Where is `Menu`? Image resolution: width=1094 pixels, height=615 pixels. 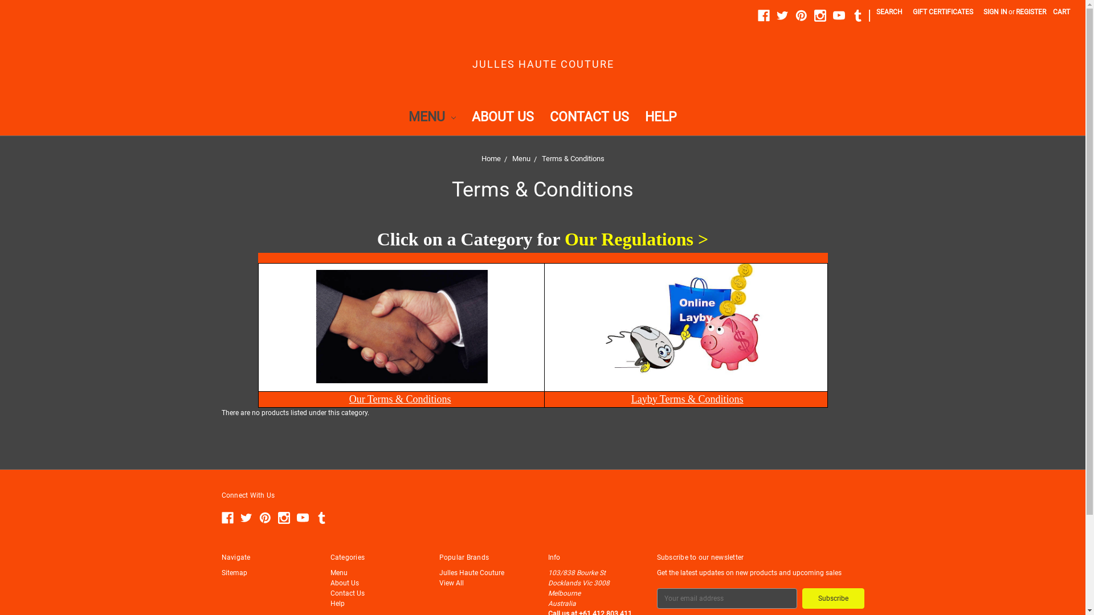 Menu is located at coordinates (339, 572).